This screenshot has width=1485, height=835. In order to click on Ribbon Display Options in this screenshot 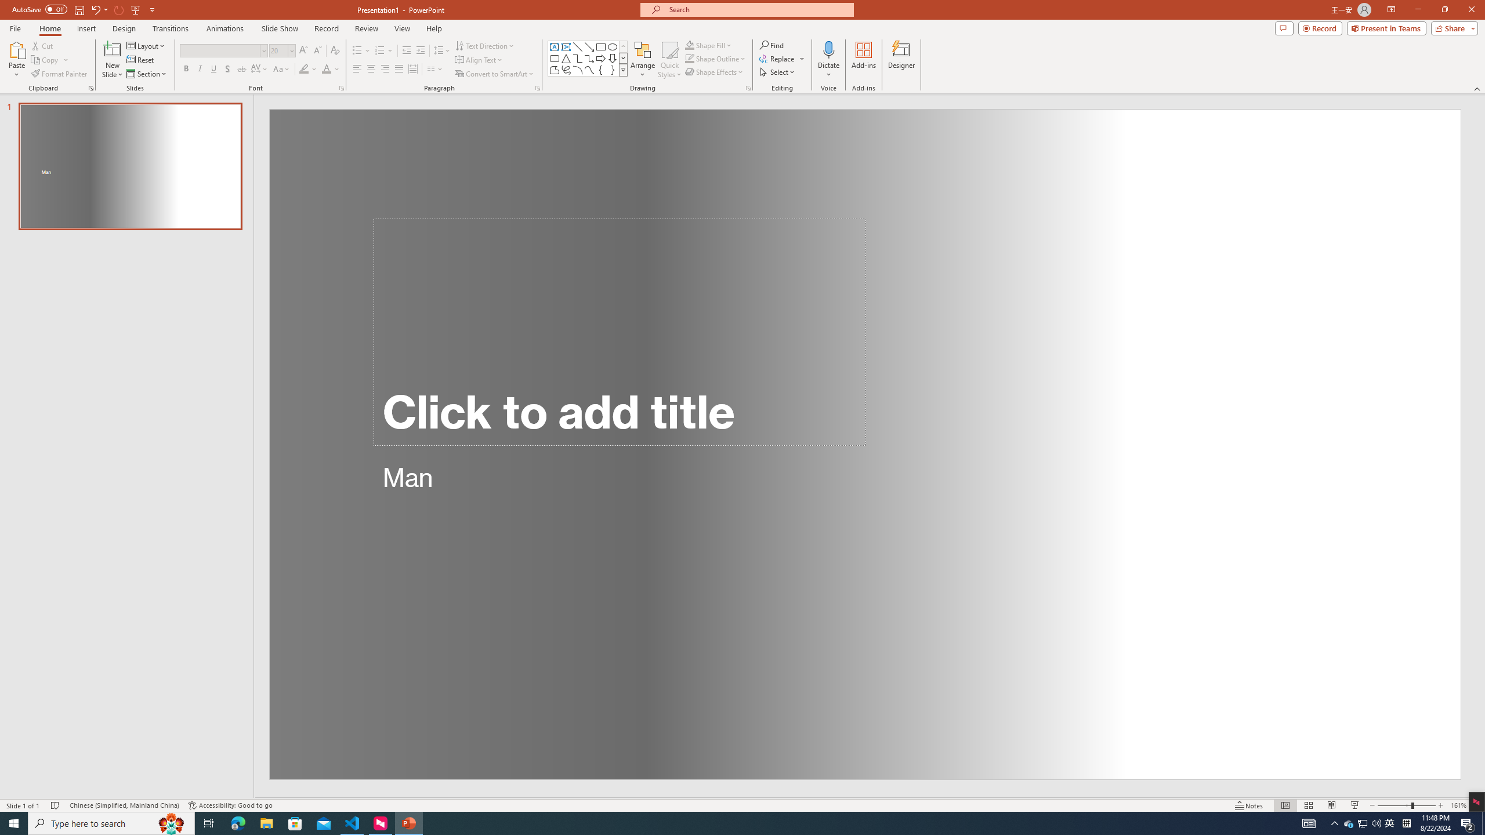, I will do `click(1391, 10)`.